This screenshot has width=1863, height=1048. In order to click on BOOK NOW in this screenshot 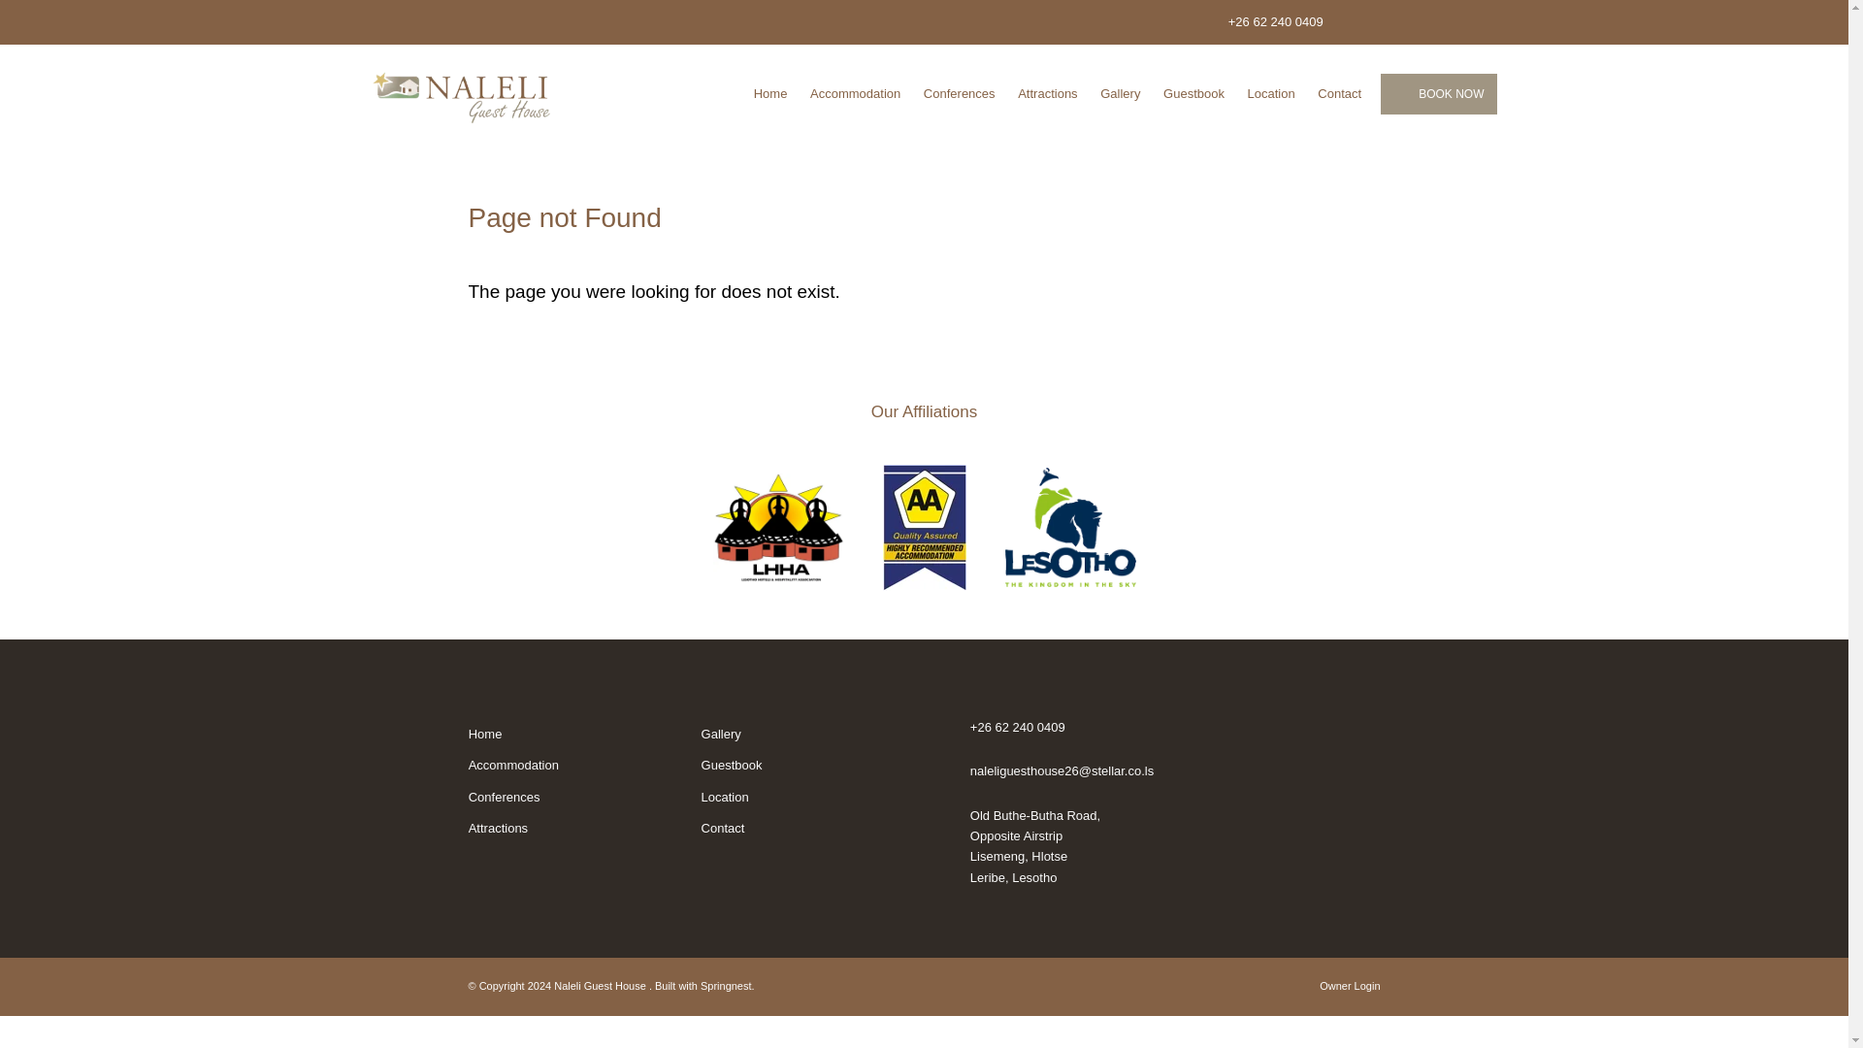, I will do `click(1438, 93)`.